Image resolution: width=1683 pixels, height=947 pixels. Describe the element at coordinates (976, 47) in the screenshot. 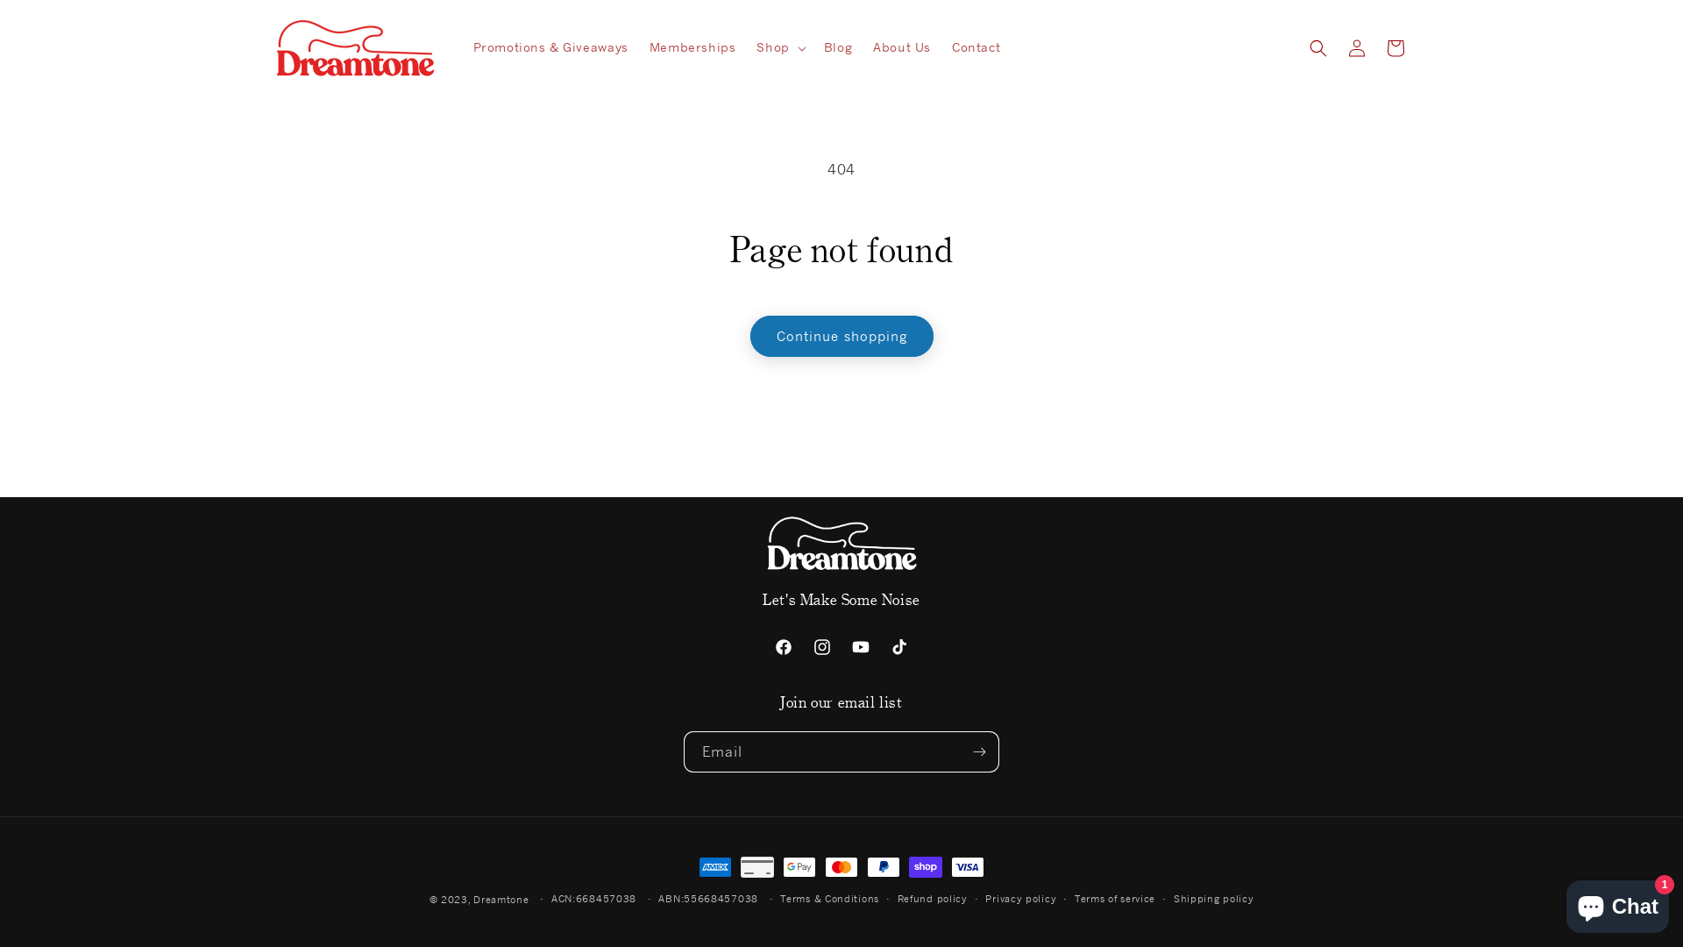

I see `Contact` at that location.